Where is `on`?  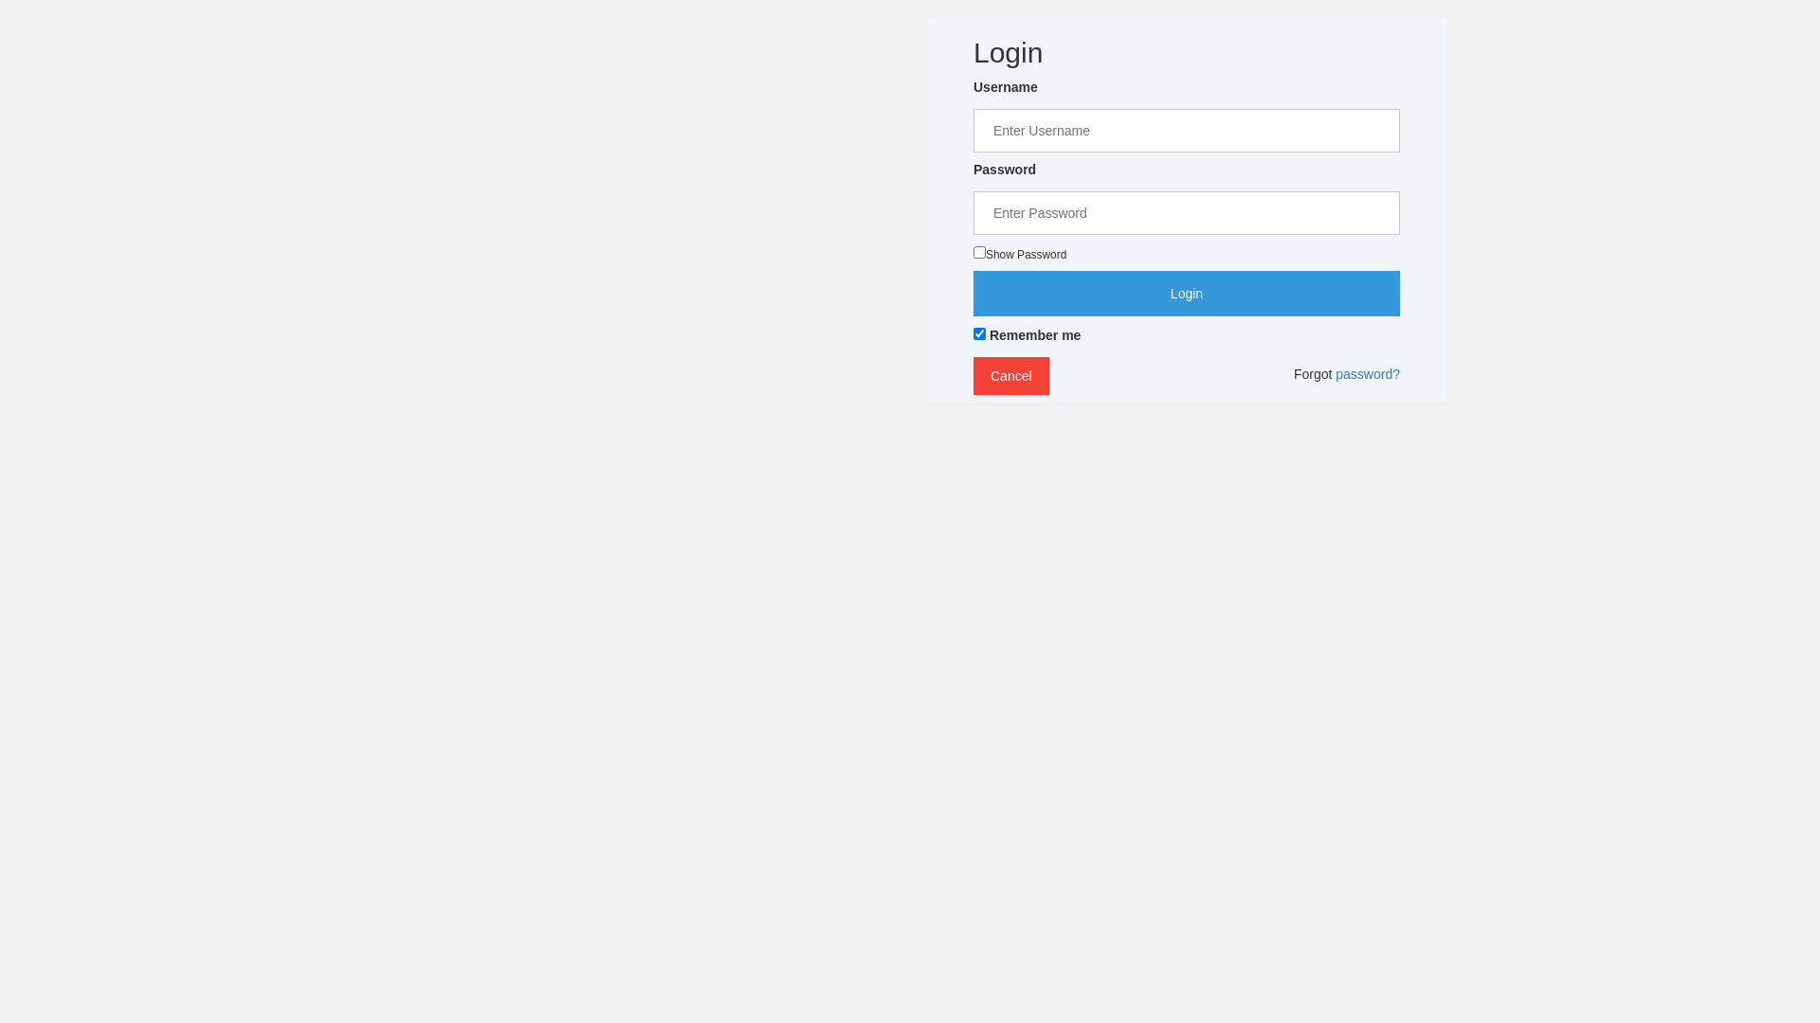
on is located at coordinates (980, 252).